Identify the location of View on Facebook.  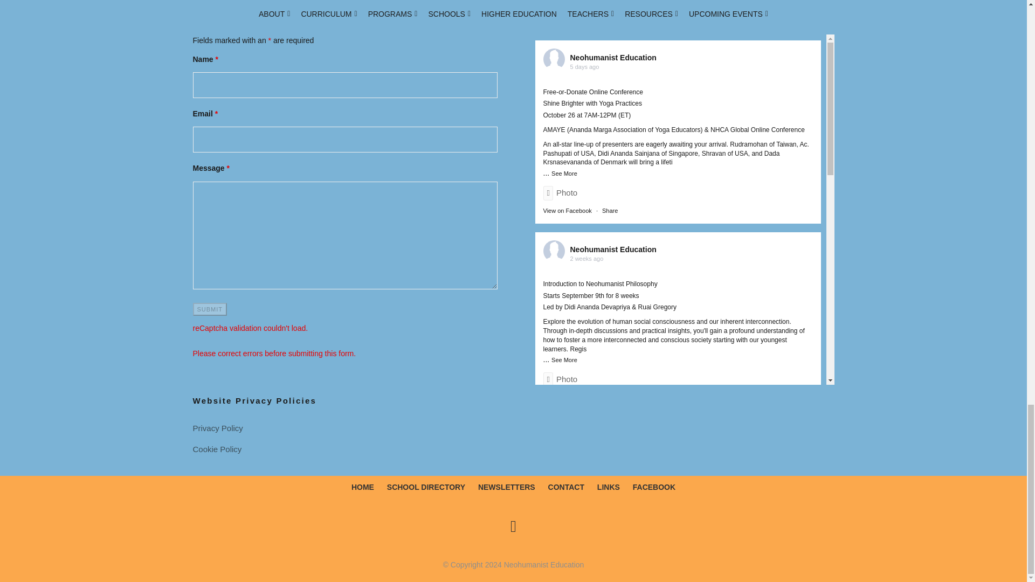
(568, 548).